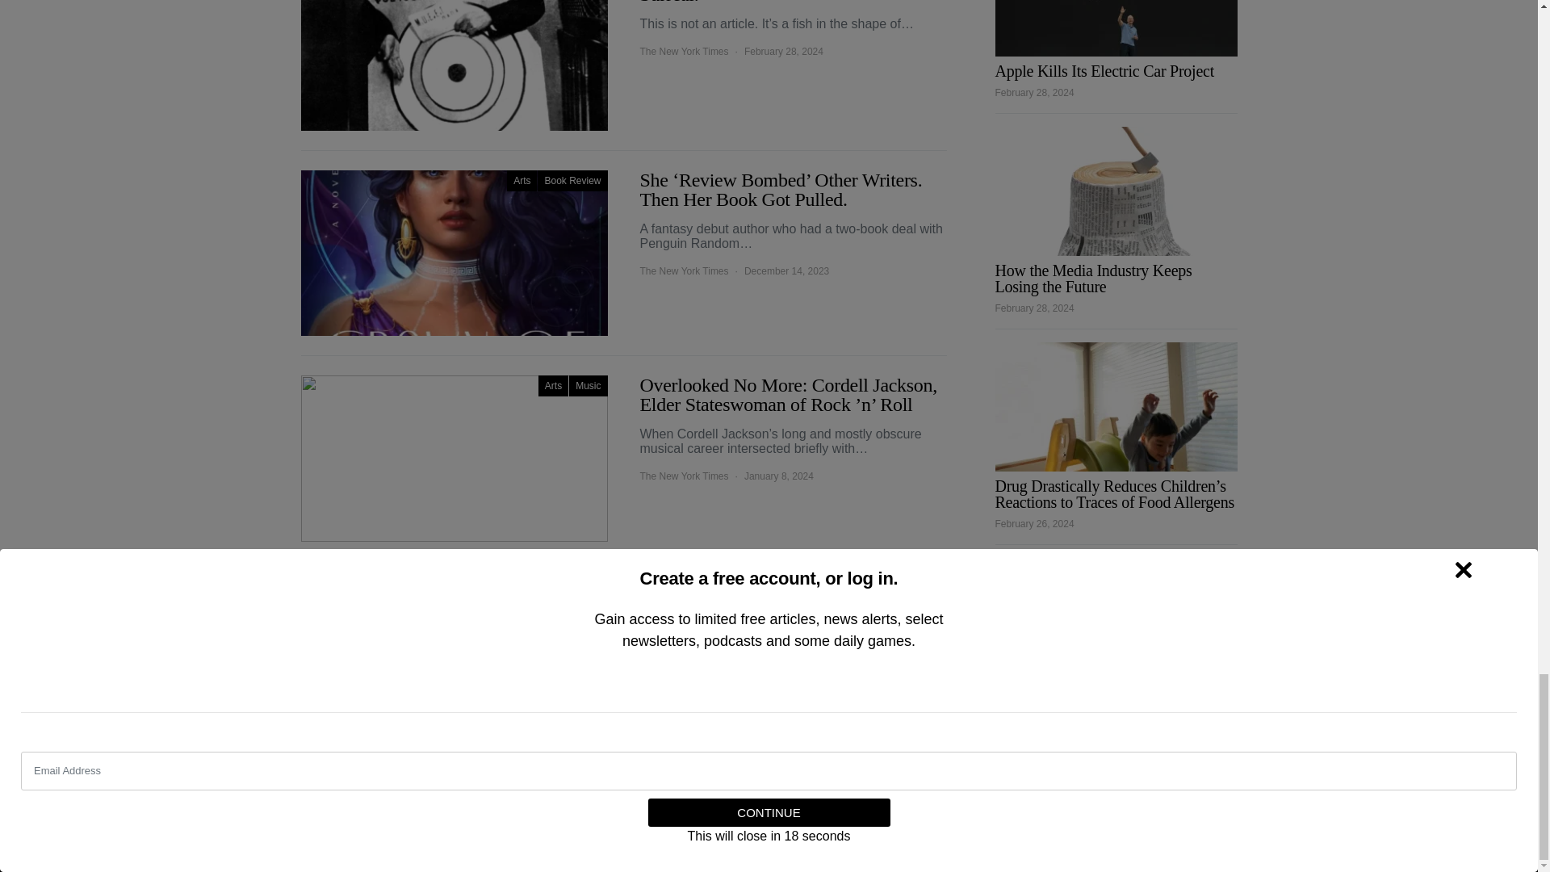 The height and width of the screenshot is (872, 1550). What do you see at coordinates (683, 476) in the screenshot?
I see `View all posts by The New York Times` at bounding box center [683, 476].